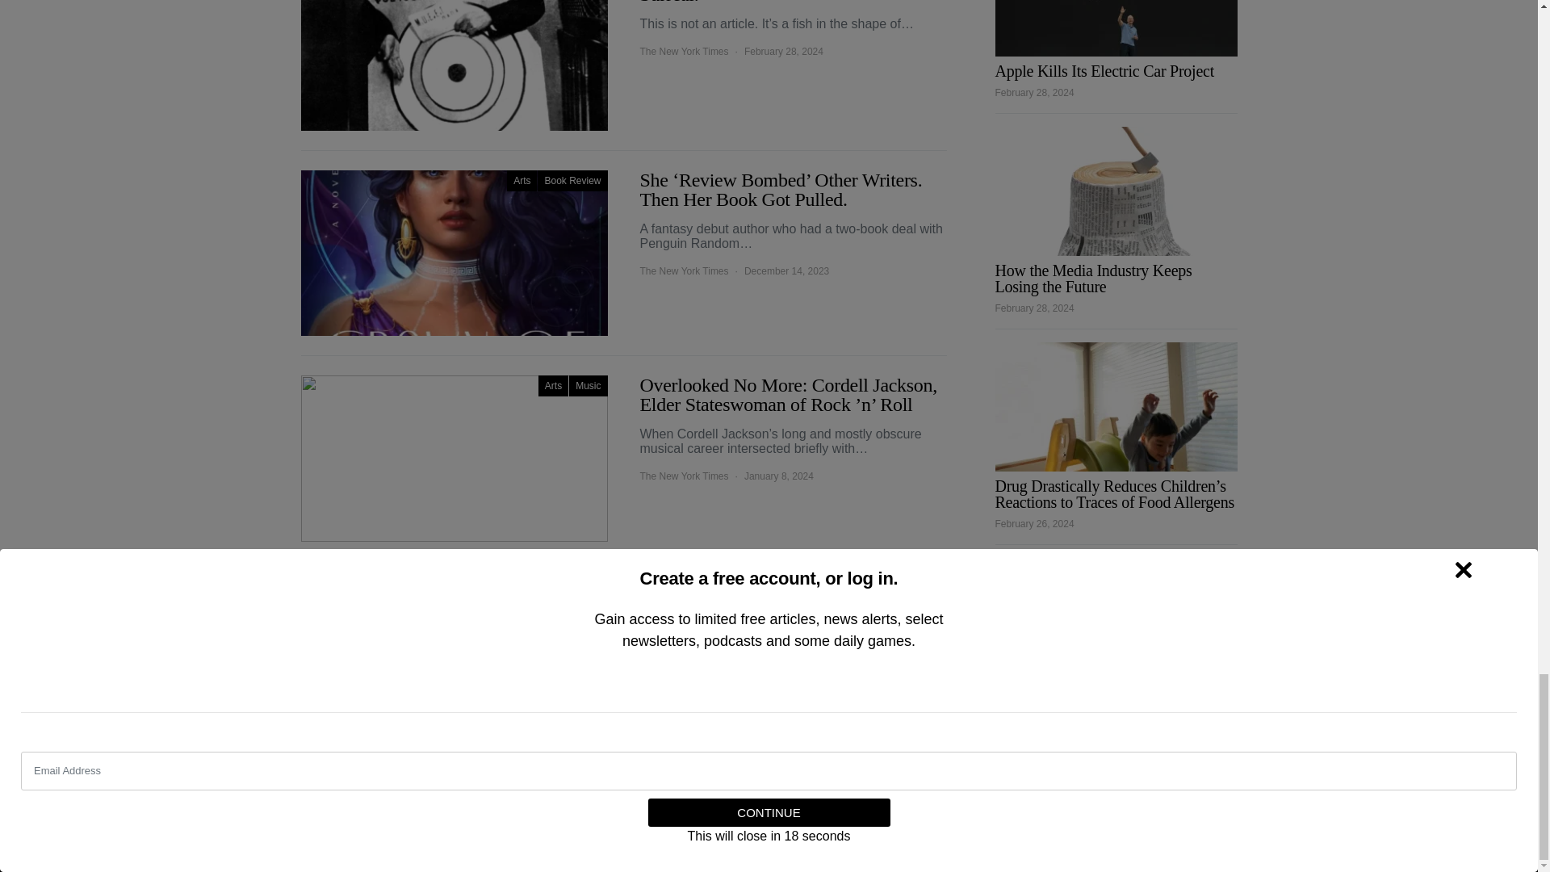 The height and width of the screenshot is (872, 1550). What do you see at coordinates (683, 476) in the screenshot?
I see `View all posts by The New York Times` at bounding box center [683, 476].